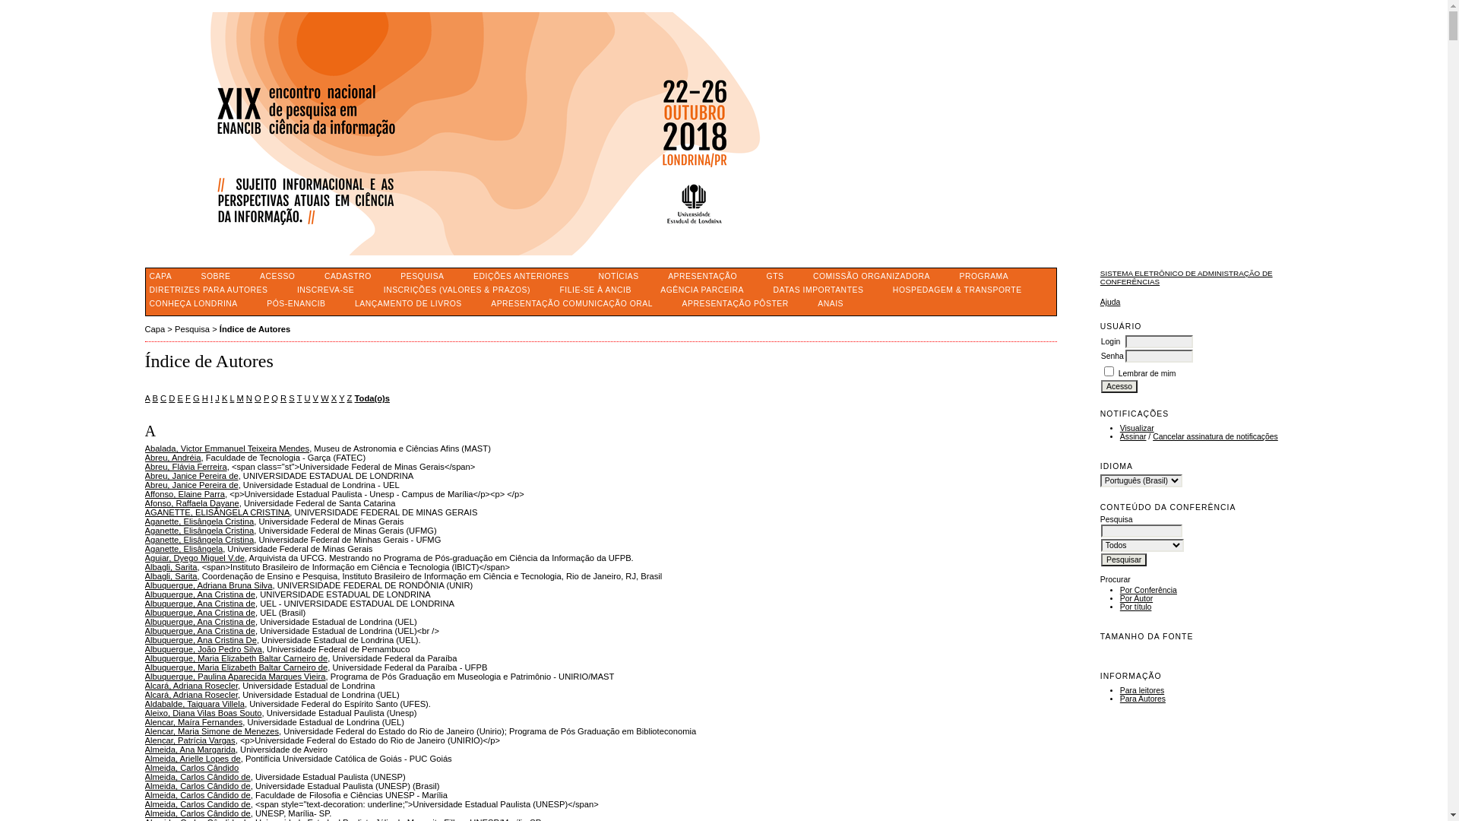 Image resolution: width=1459 pixels, height=821 pixels. I want to click on Aleixo, Diana Vilas Boas Souto, so click(203, 713).